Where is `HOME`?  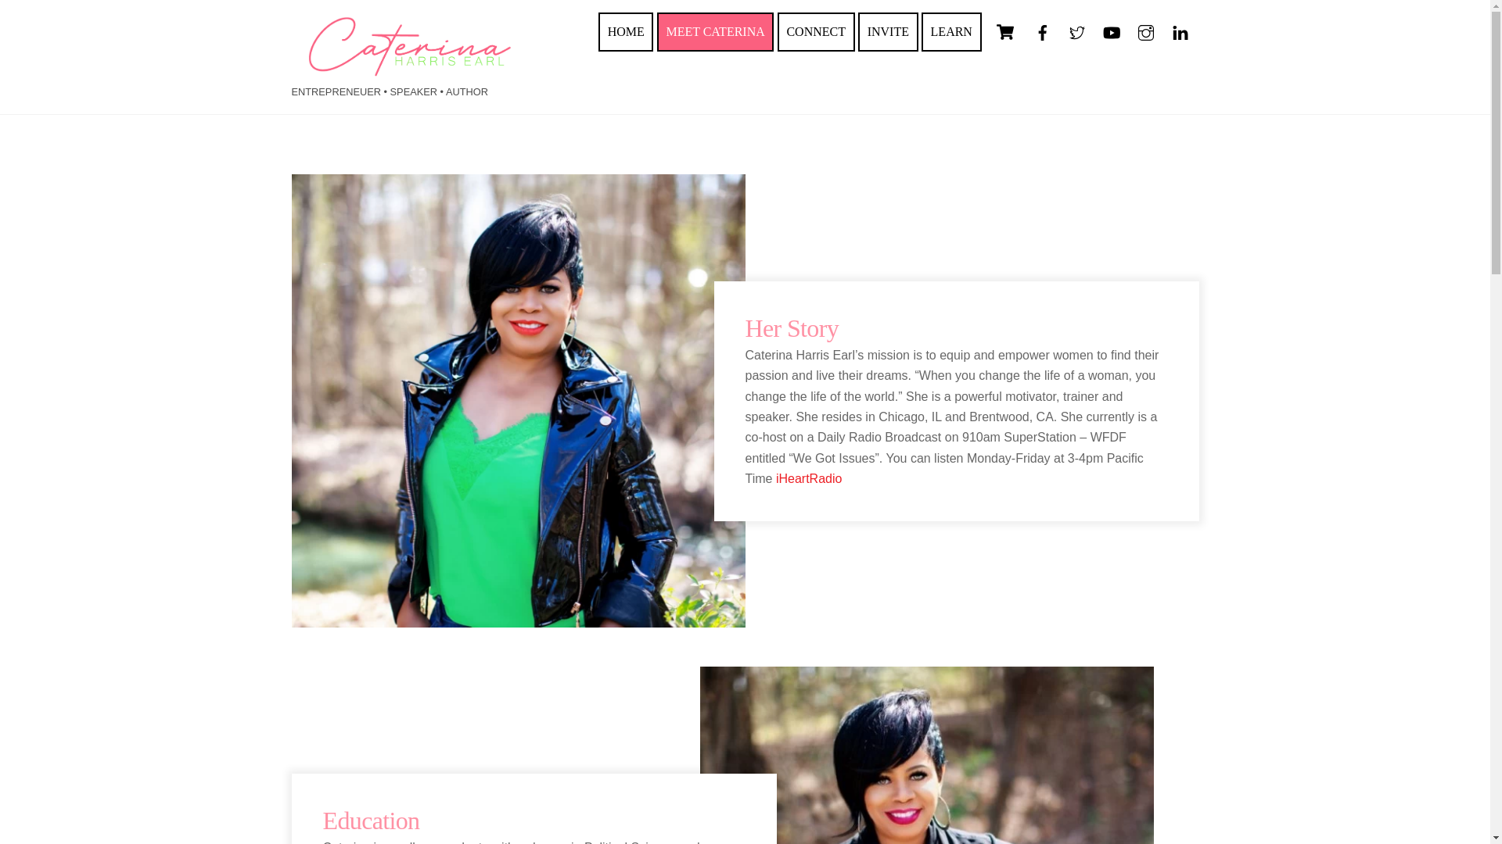
HOME is located at coordinates (626, 31).